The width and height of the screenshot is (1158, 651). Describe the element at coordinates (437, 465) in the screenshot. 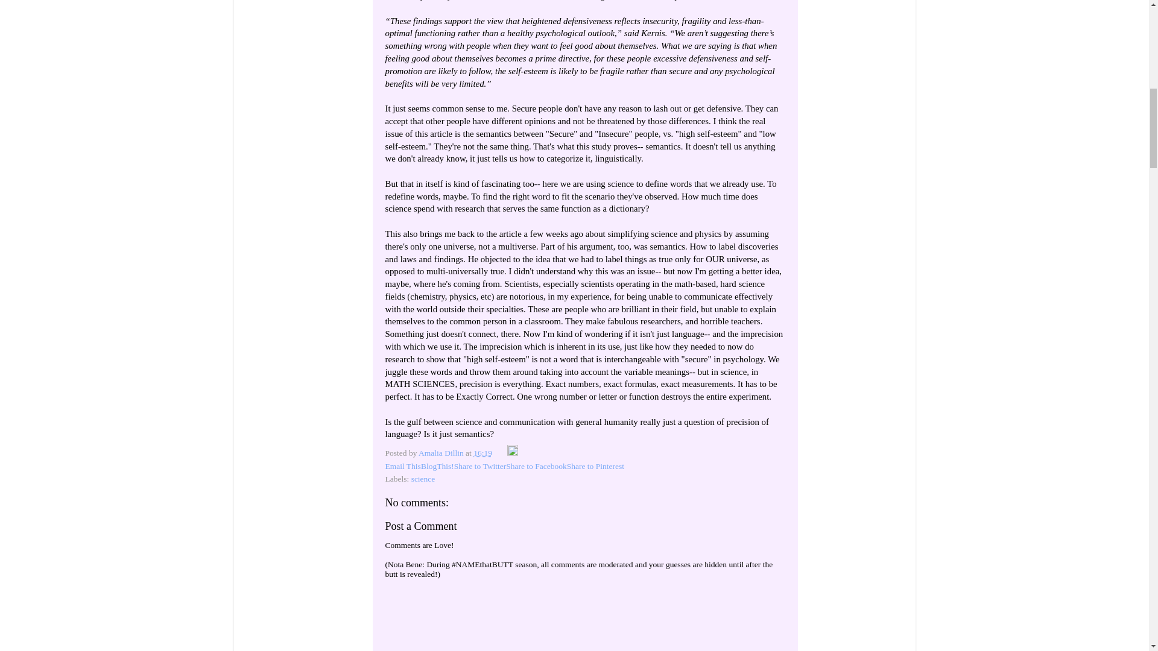

I see `BlogThis!` at that location.